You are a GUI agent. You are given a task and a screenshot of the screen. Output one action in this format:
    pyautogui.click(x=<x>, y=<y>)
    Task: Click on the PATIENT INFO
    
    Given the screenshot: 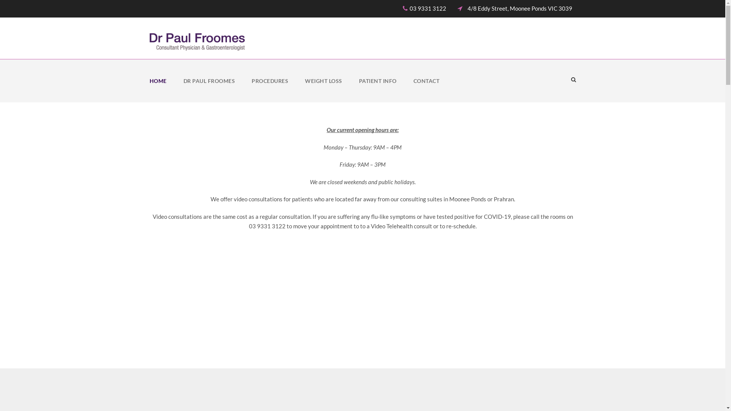 What is the action you would take?
    pyautogui.click(x=378, y=90)
    